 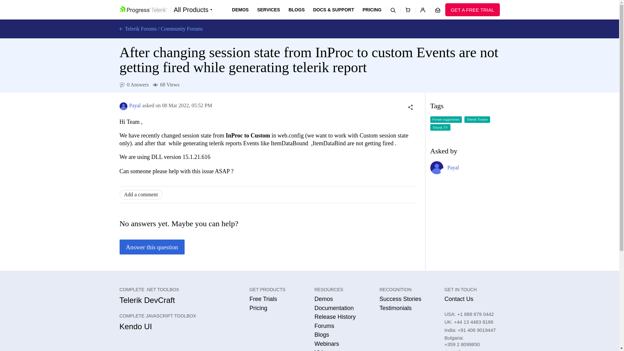 I want to click on All Products, so click(x=193, y=10).